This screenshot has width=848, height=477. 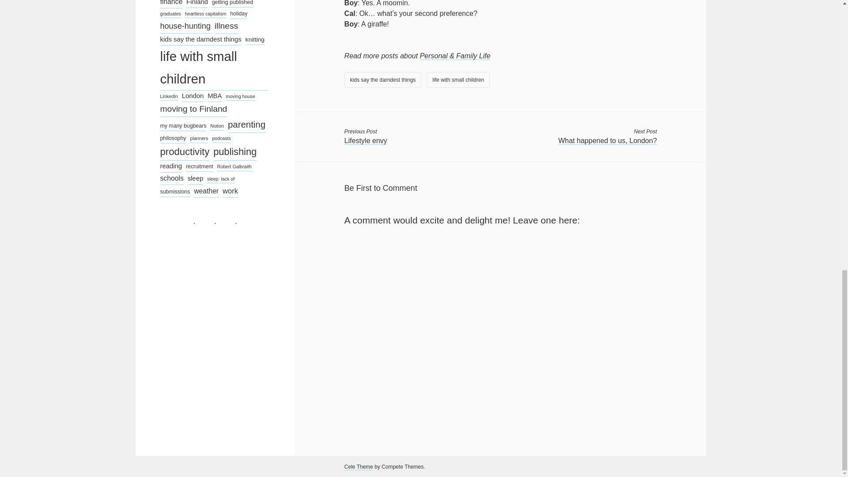 What do you see at coordinates (255, 39) in the screenshot?
I see `knitting` at bounding box center [255, 39].